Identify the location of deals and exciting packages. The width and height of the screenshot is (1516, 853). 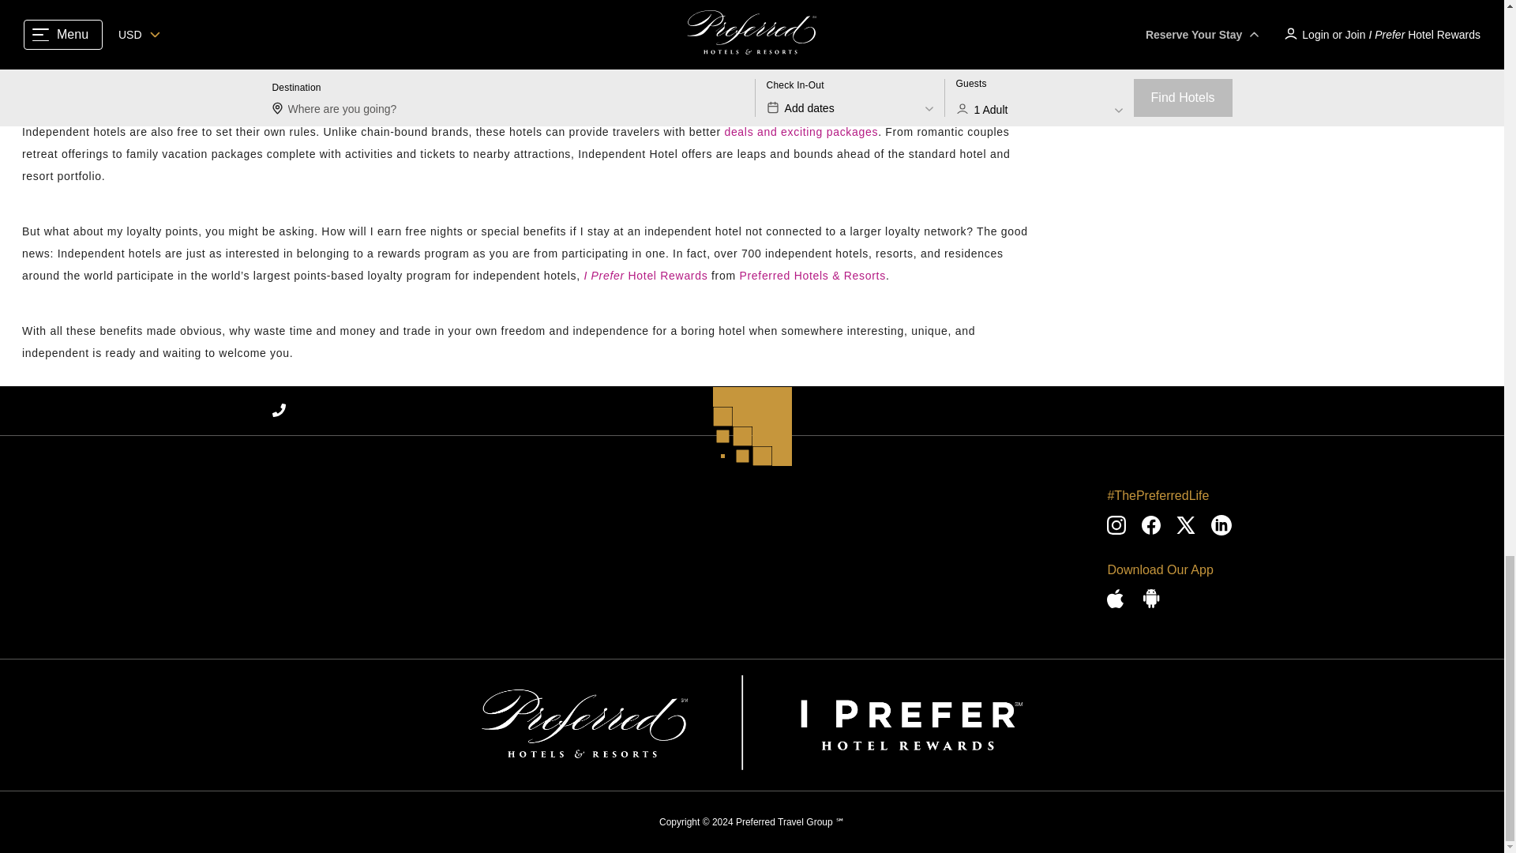
(801, 131).